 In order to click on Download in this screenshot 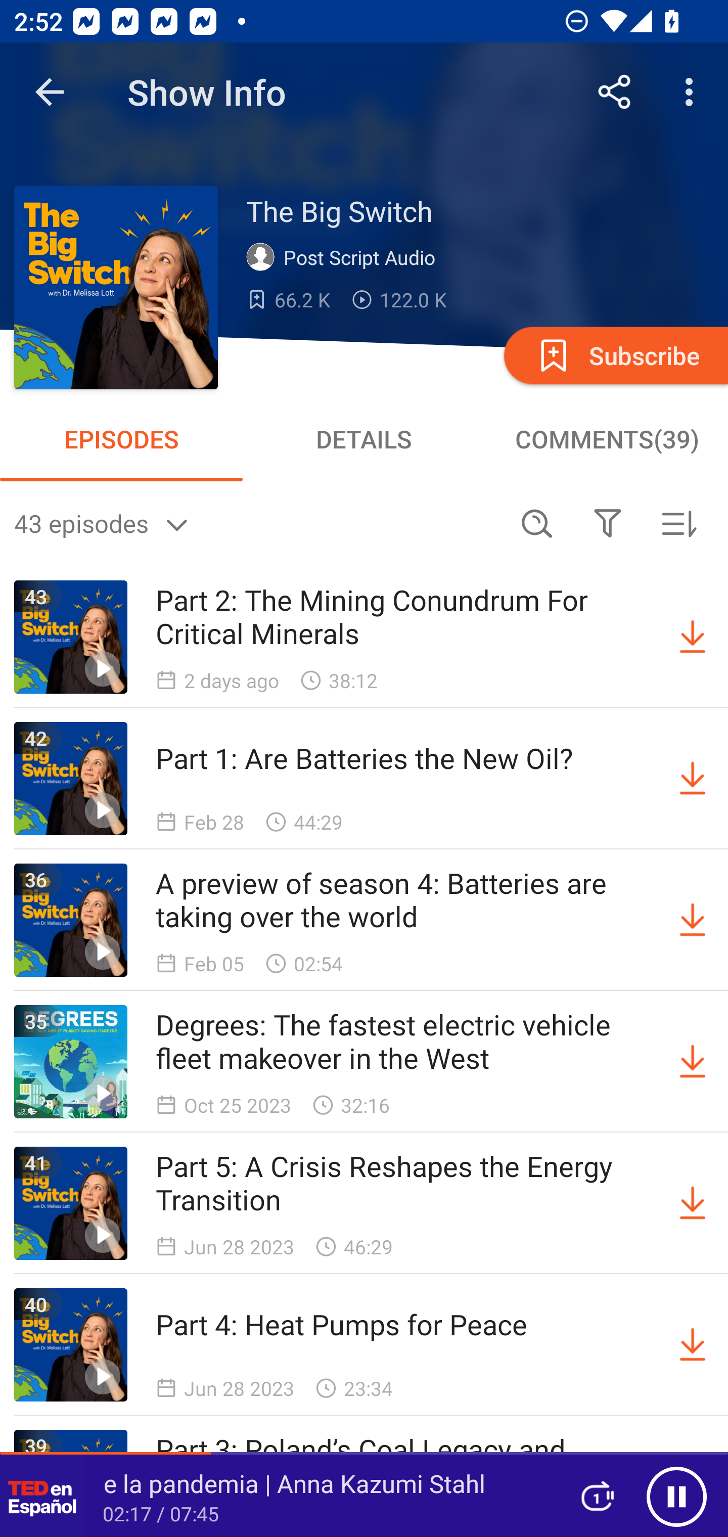, I will do `click(693, 637)`.